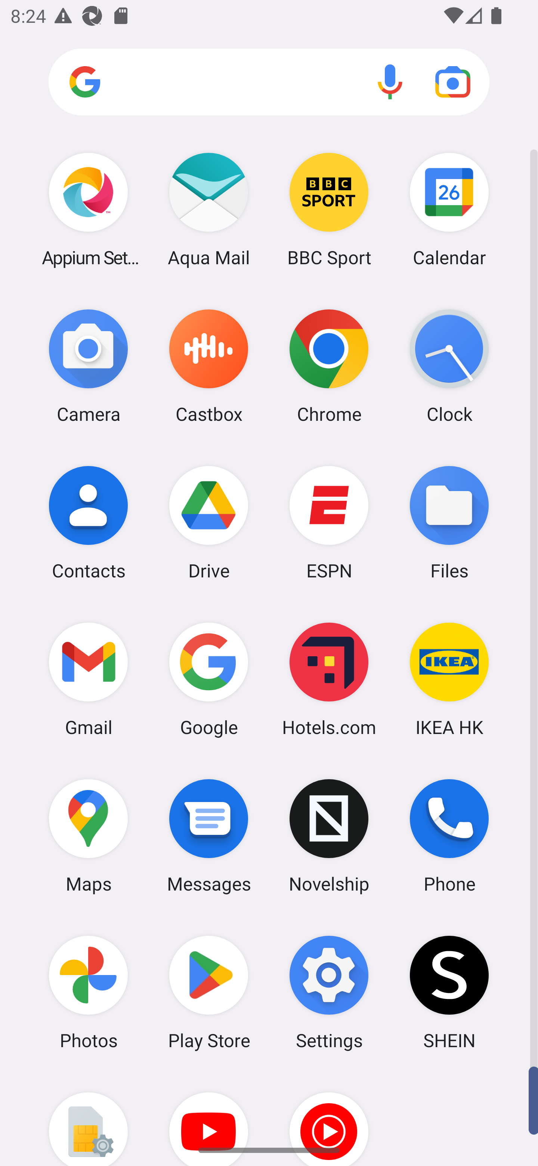 The width and height of the screenshot is (538, 1166). Describe the element at coordinates (208, 366) in the screenshot. I see `Castbox` at that location.